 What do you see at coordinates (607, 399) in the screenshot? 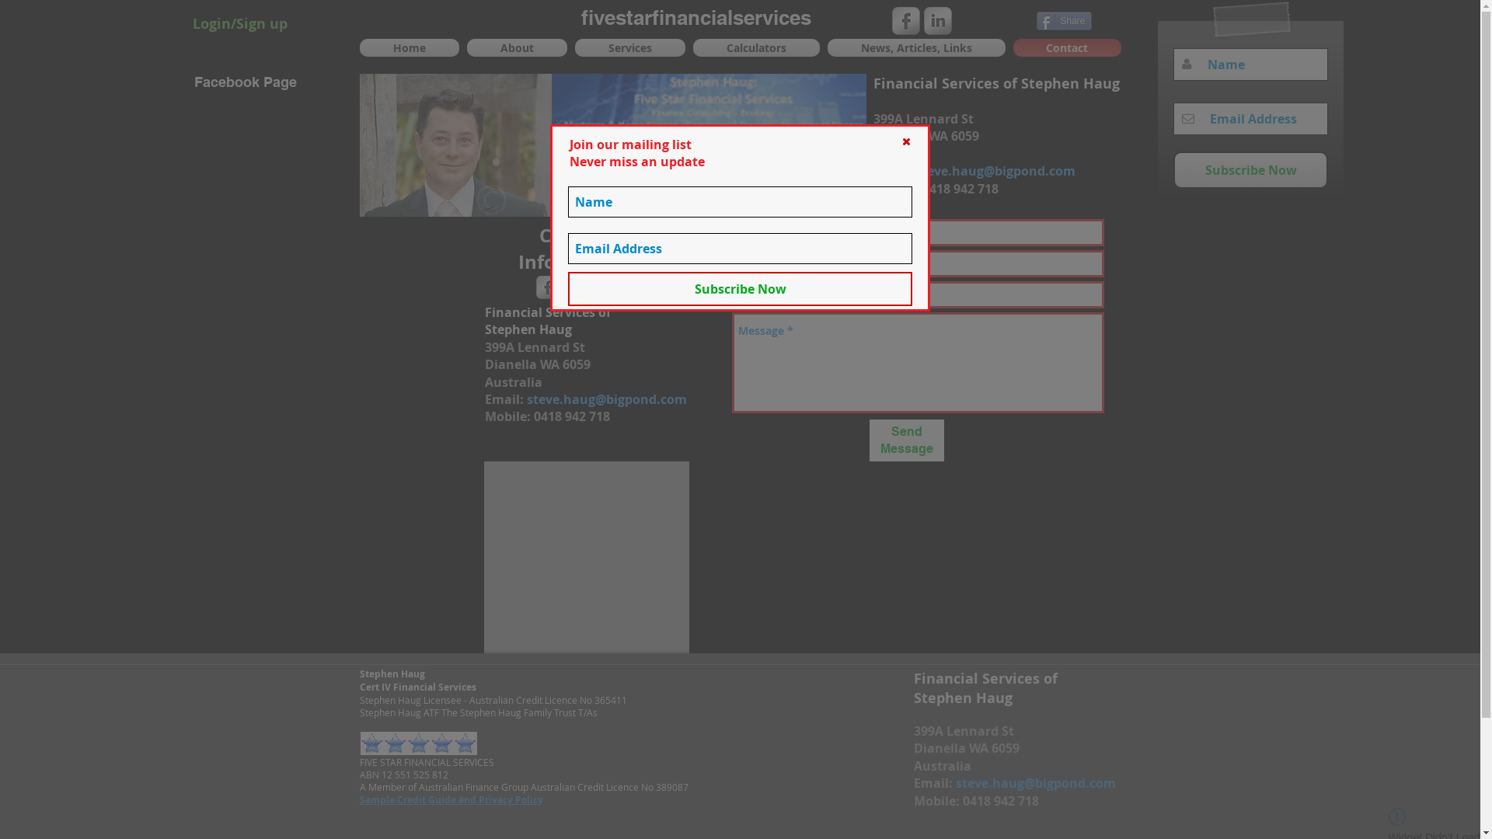
I see `steve.haug@bigpond.com` at bounding box center [607, 399].